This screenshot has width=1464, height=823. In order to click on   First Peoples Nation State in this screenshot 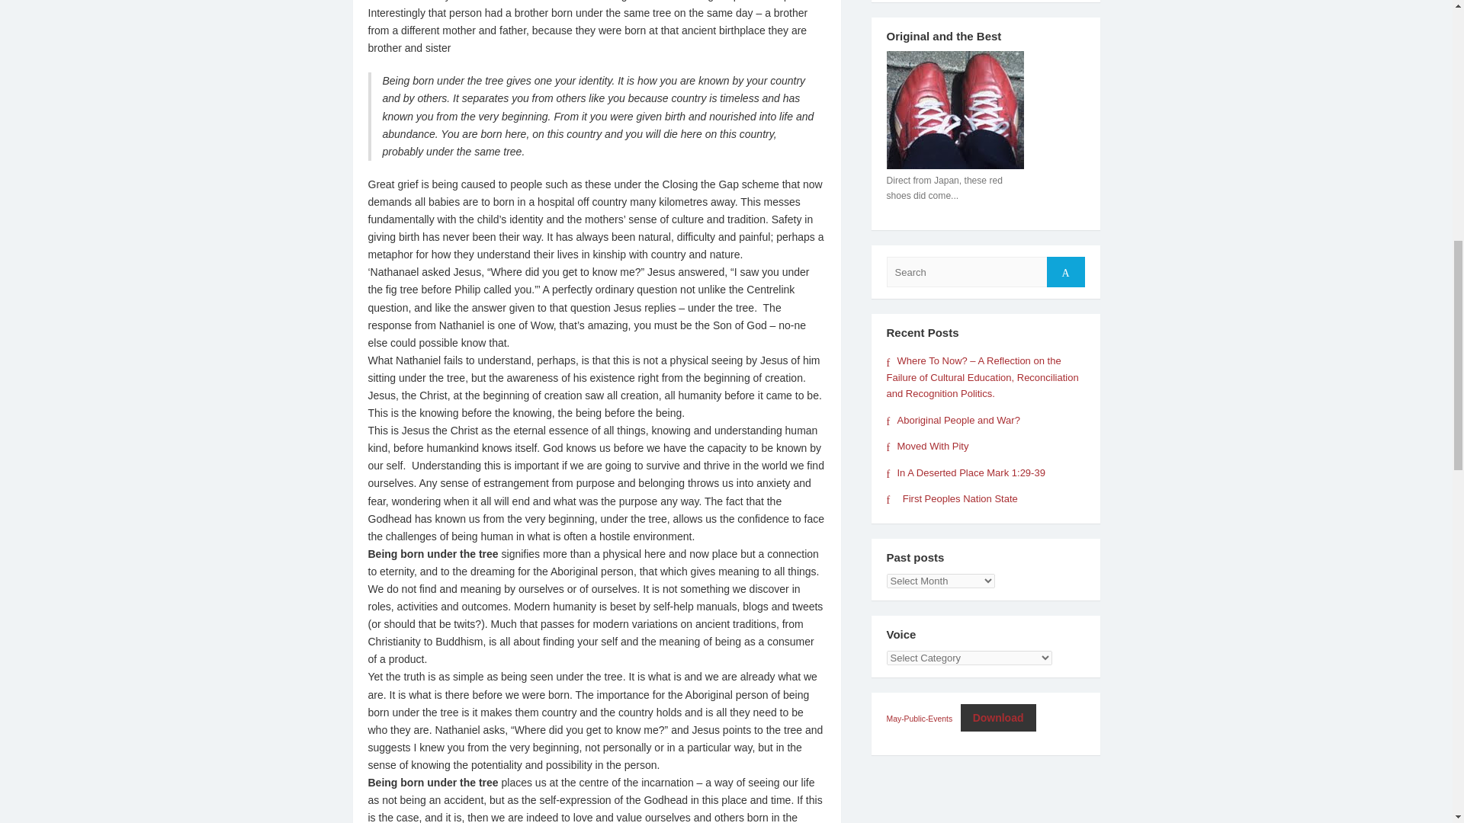, I will do `click(952, 498)`.